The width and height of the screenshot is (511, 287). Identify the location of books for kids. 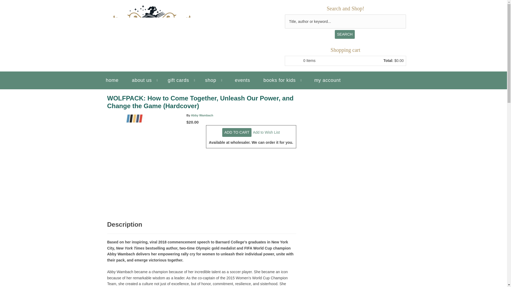
(282, 80).